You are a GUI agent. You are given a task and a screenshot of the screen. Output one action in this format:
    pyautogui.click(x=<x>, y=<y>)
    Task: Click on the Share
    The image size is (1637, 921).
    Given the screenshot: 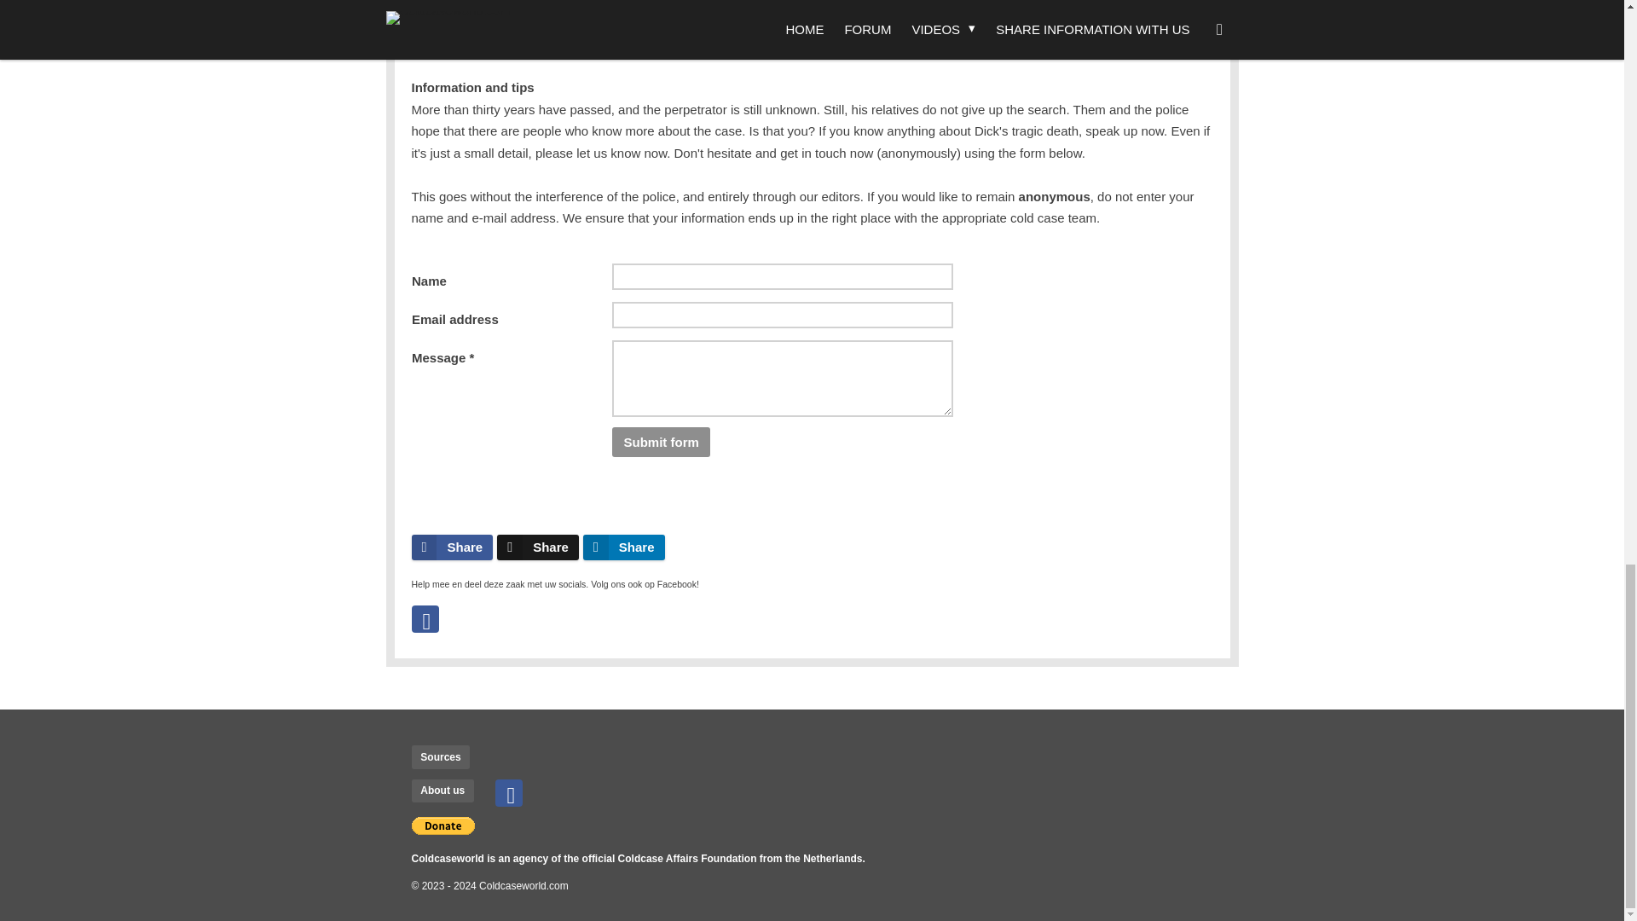 What is the action you would take?
    pyautogui.click(x=451, y=547)
    